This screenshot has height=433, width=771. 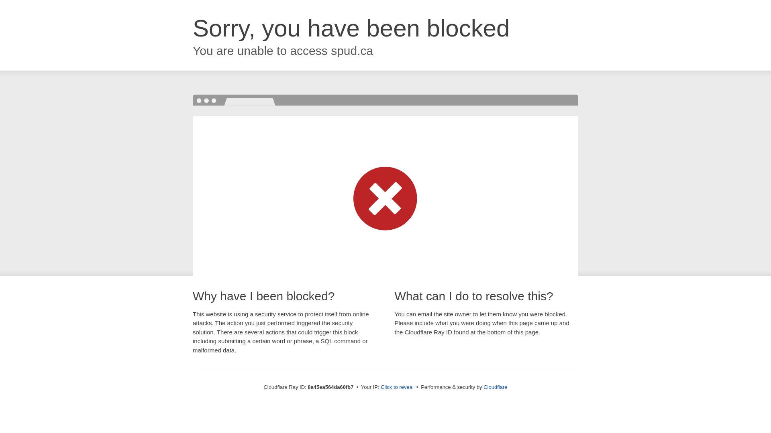 I want to click on Click to reveal, so click(x=397, y=387).